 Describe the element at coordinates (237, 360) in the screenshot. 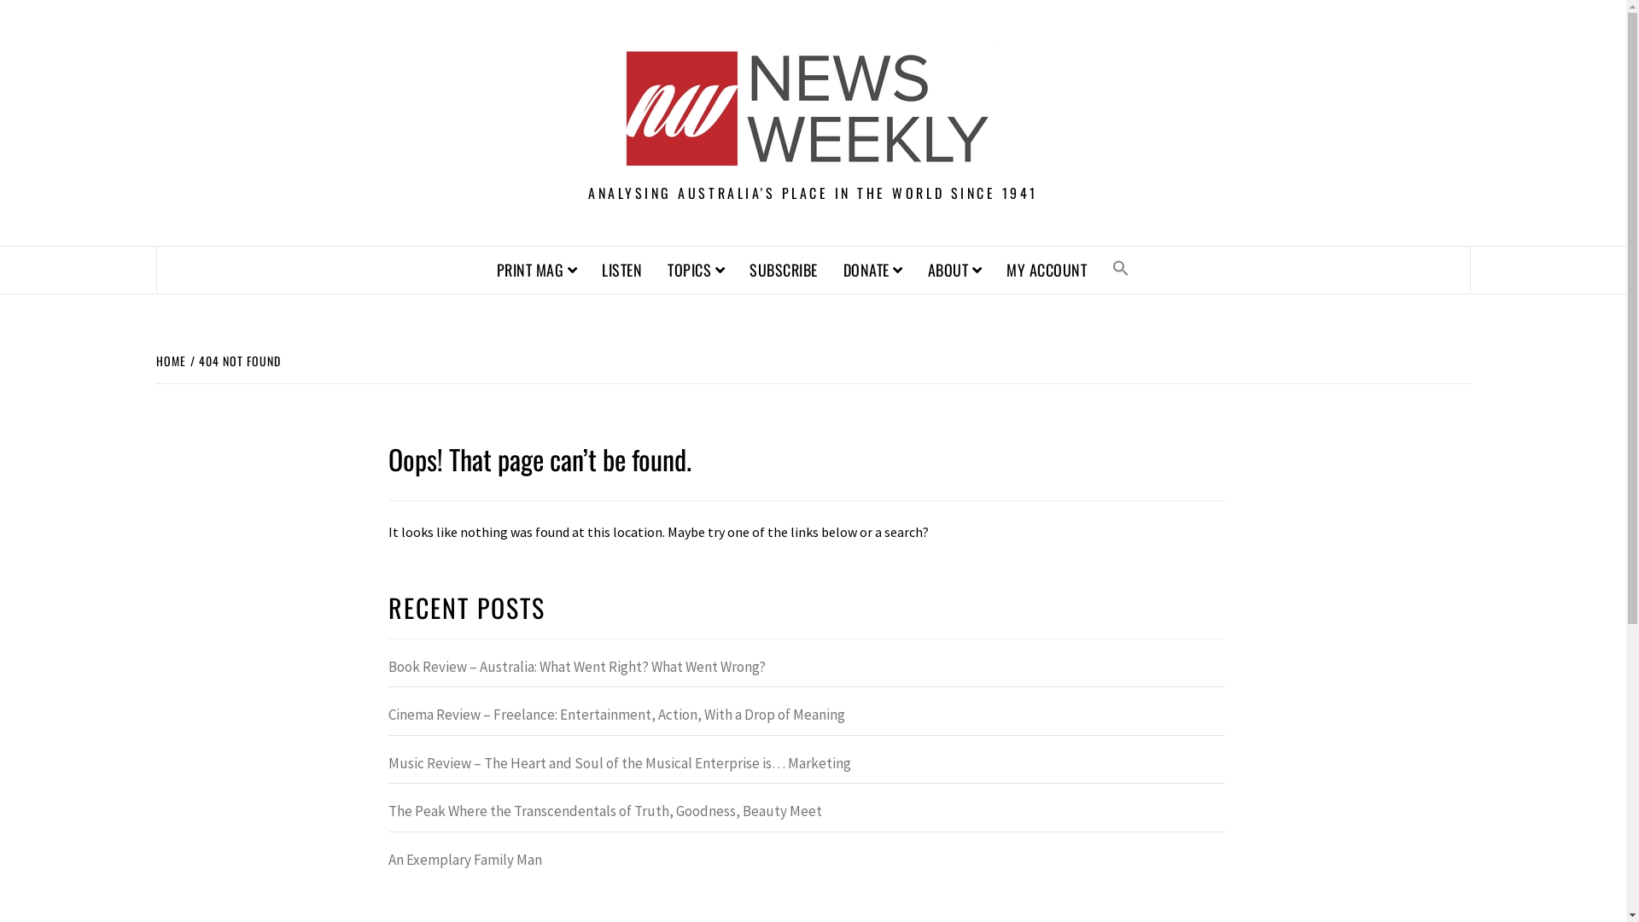

I see `404 NOT FOUND` at that location.